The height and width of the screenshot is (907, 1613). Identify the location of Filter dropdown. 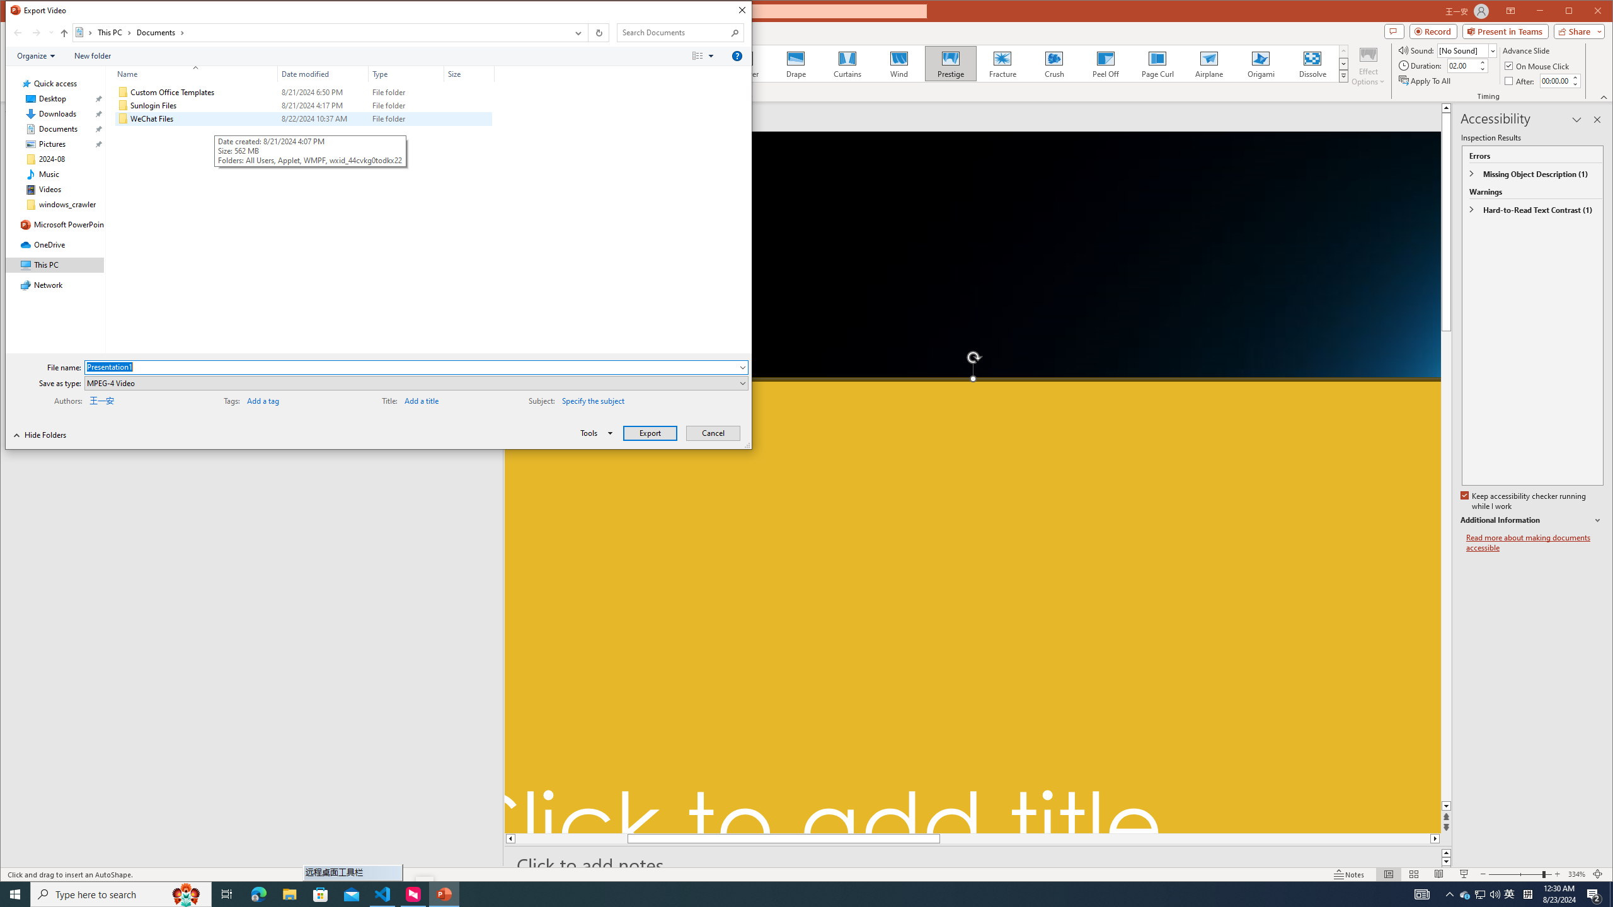
(489, 74).